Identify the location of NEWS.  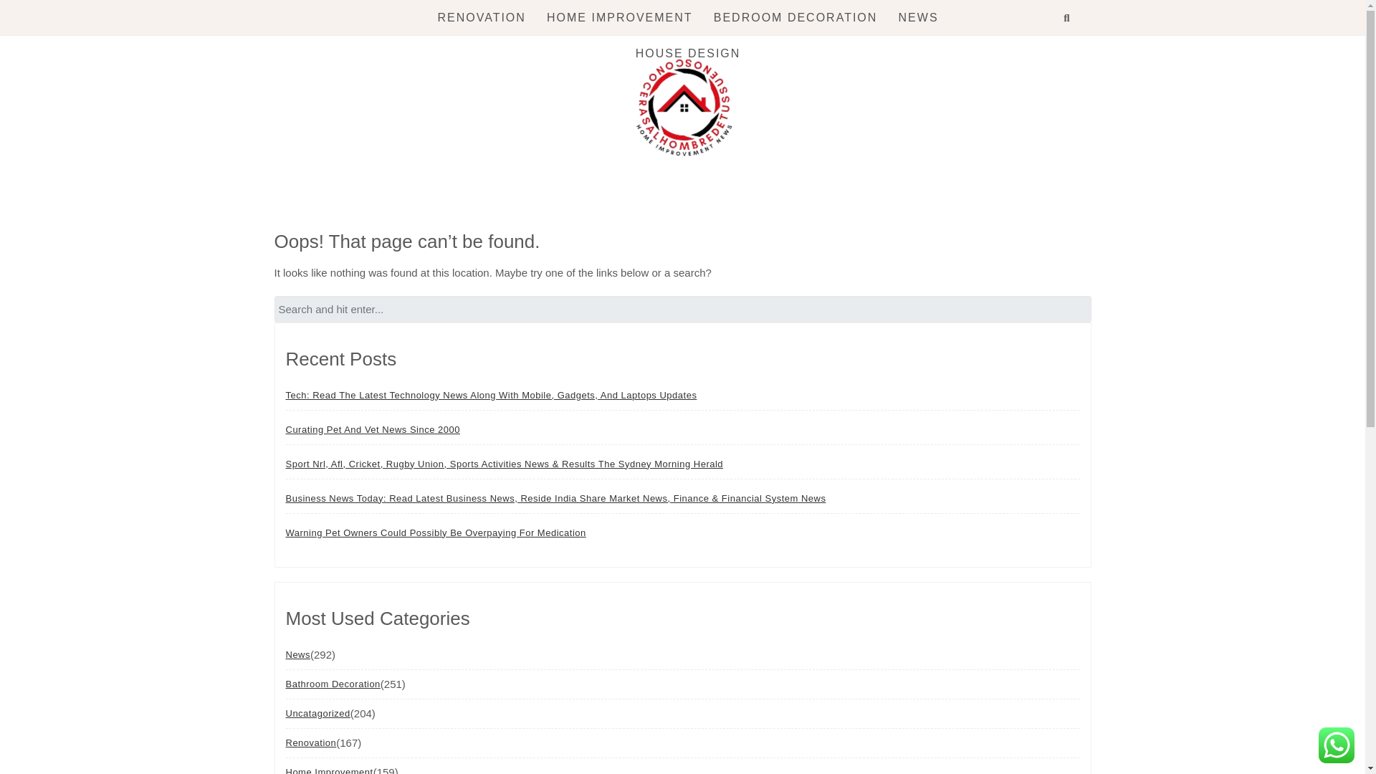
(918, 17).